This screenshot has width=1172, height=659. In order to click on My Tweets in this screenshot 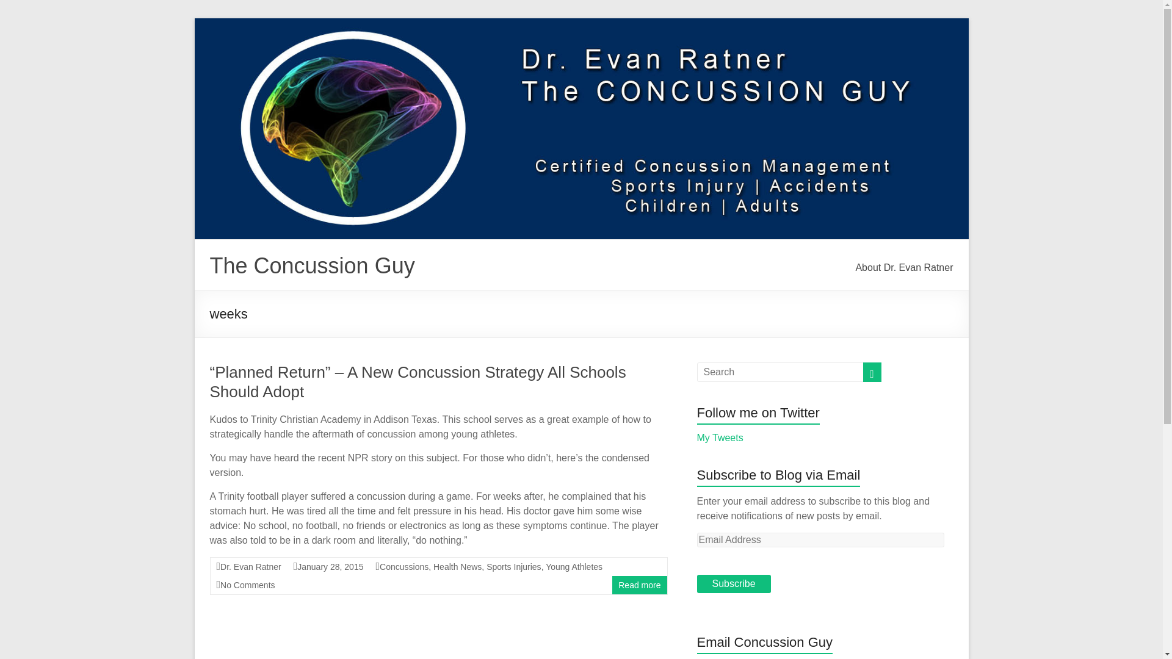, I will do `click(720, 437)`.